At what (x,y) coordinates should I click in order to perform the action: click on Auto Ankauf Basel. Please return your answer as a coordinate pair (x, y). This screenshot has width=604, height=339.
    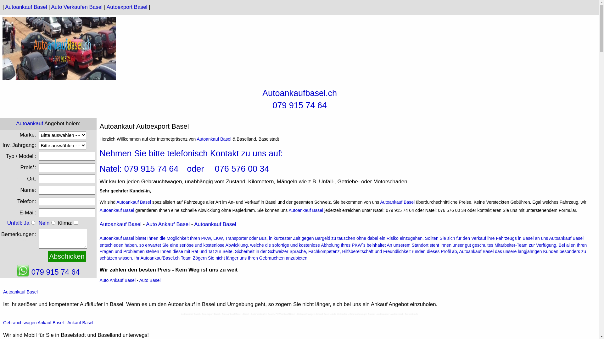
    Looking at the image, I should click on (118, 280).